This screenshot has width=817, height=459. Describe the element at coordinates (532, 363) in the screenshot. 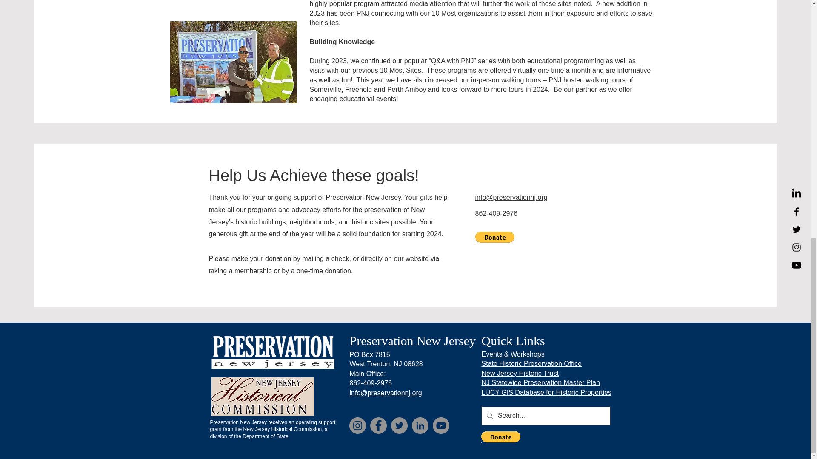

I see `State Historic Preservation Office` at that location.